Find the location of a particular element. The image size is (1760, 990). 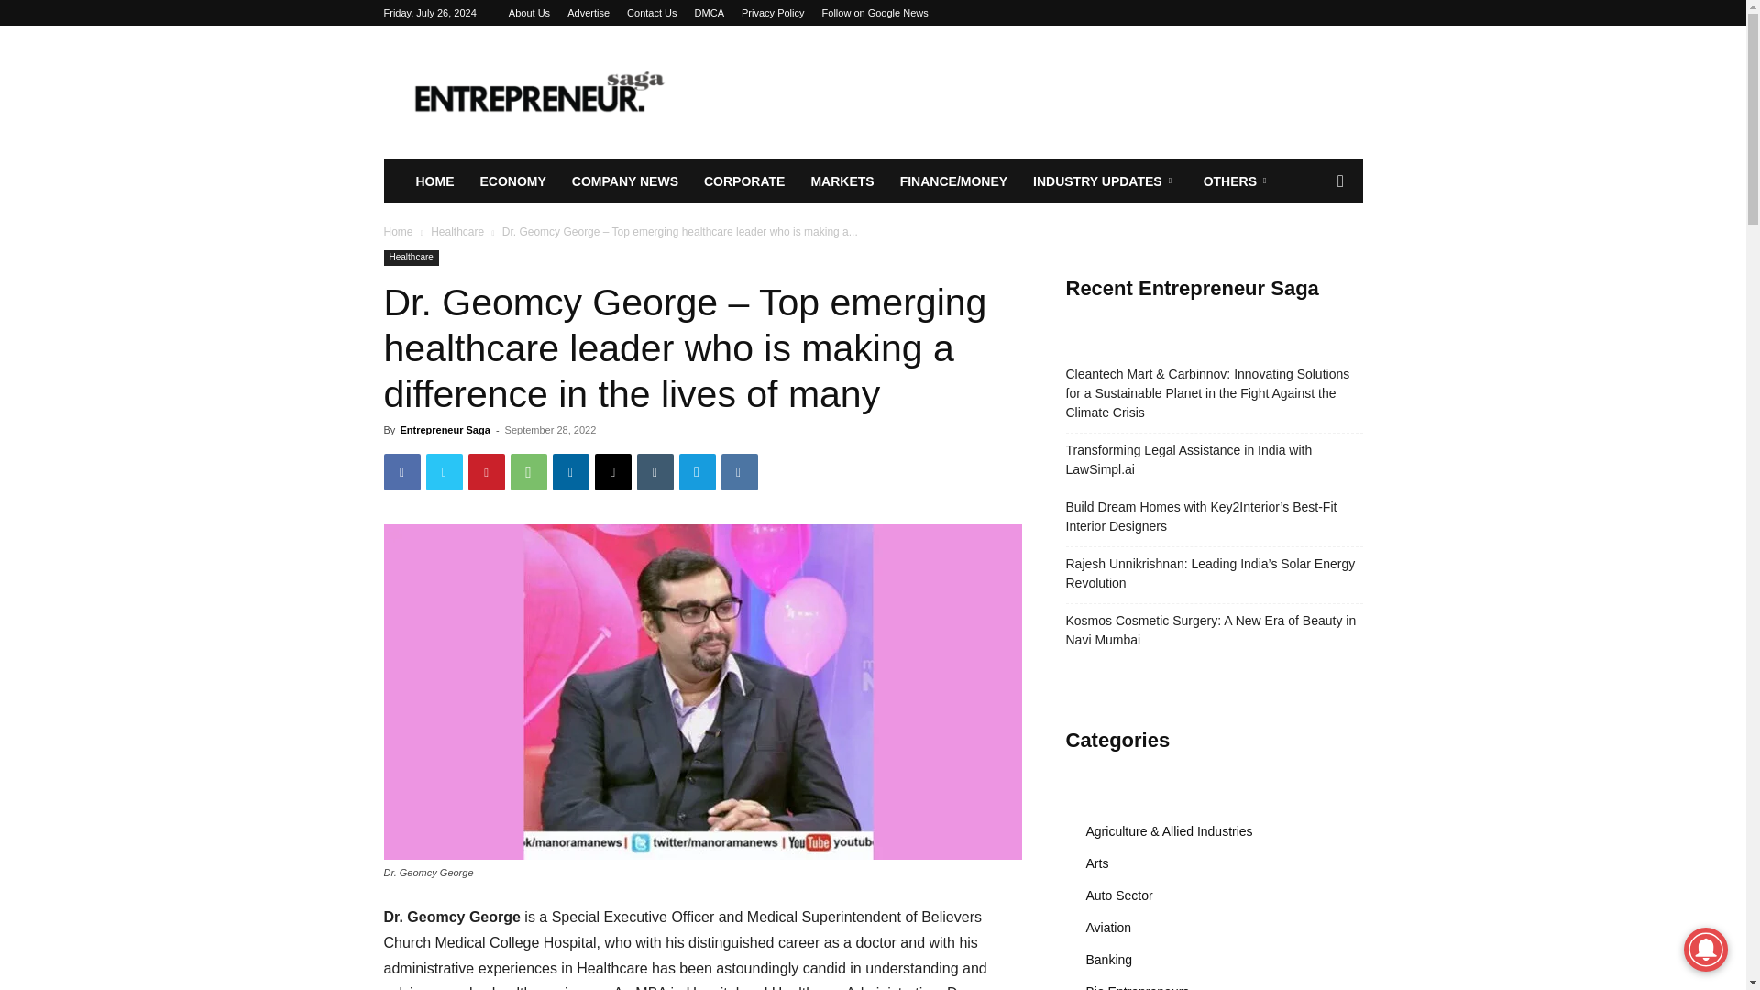

Pinterest is located at coordinates (486, 471).